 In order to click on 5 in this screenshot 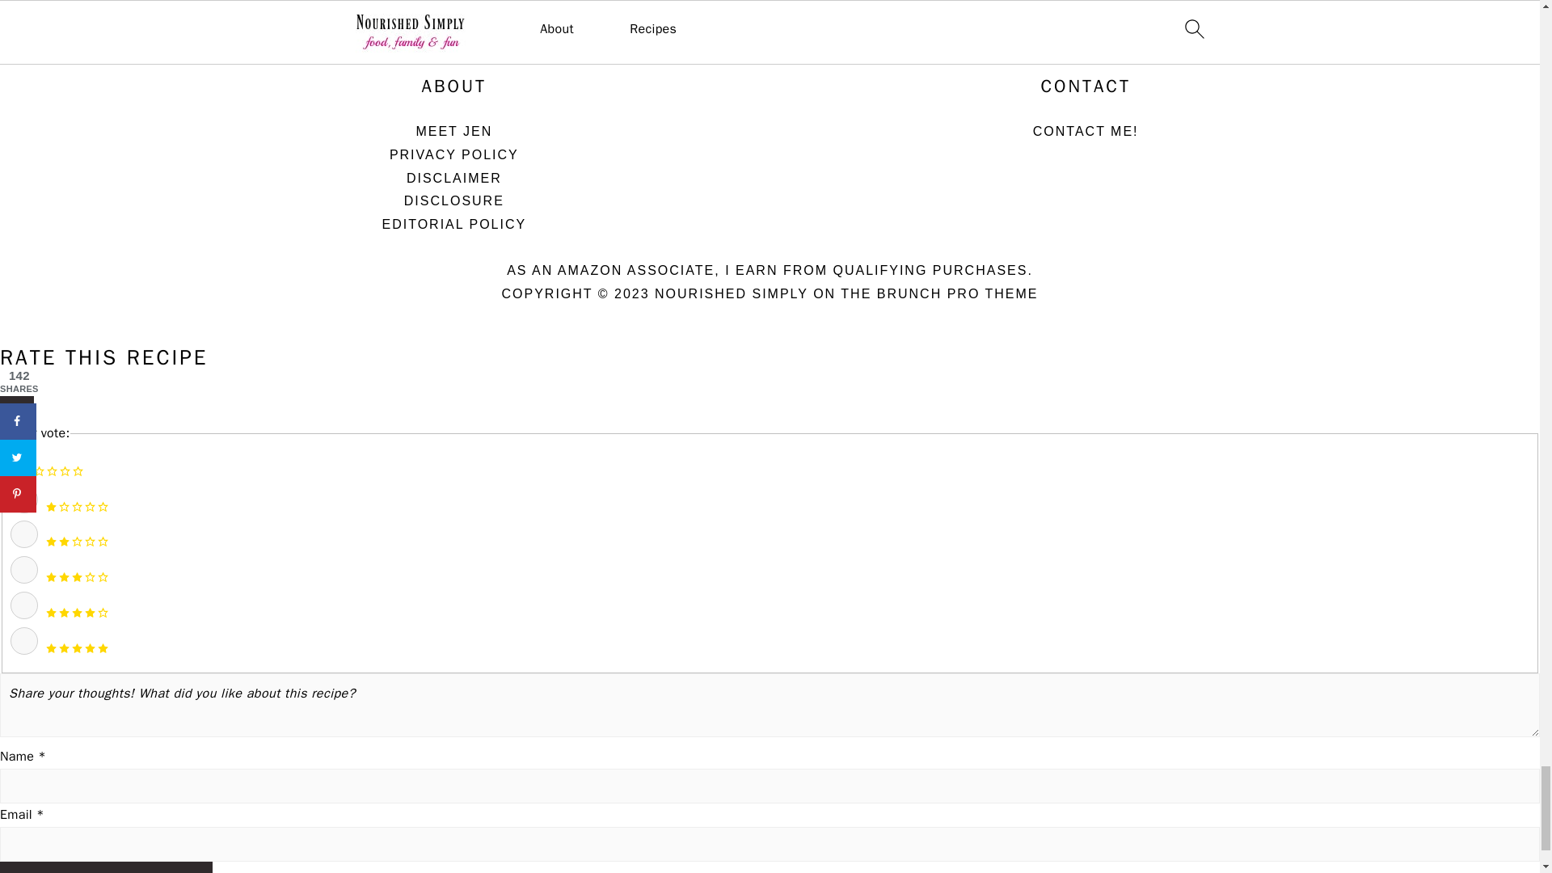, I will do `click(24, 641)`.